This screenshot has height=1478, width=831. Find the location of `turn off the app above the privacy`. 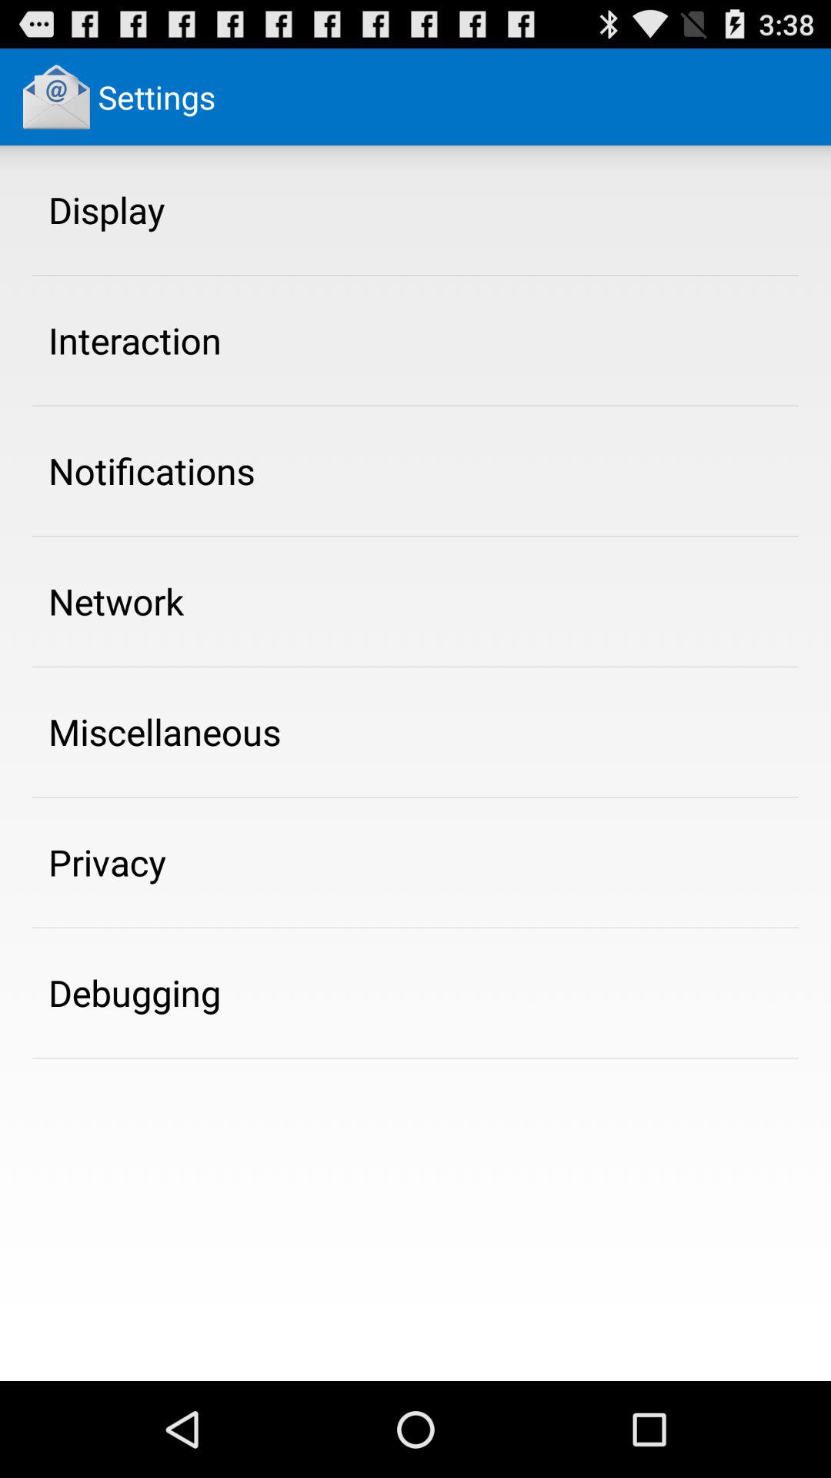

turn off the app above the privacy is located at coordinates (165, 731).